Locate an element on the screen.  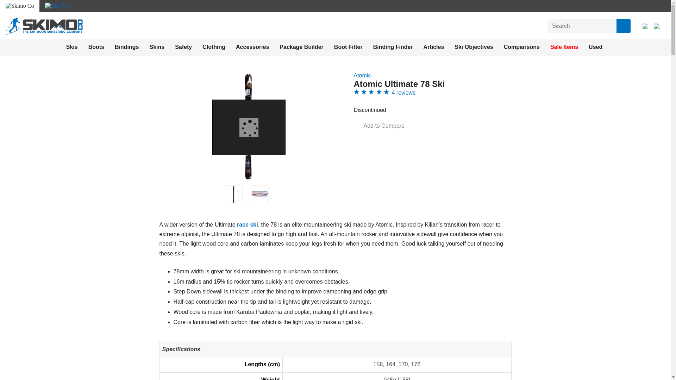
Bindings is located at coordinates (127, 47).